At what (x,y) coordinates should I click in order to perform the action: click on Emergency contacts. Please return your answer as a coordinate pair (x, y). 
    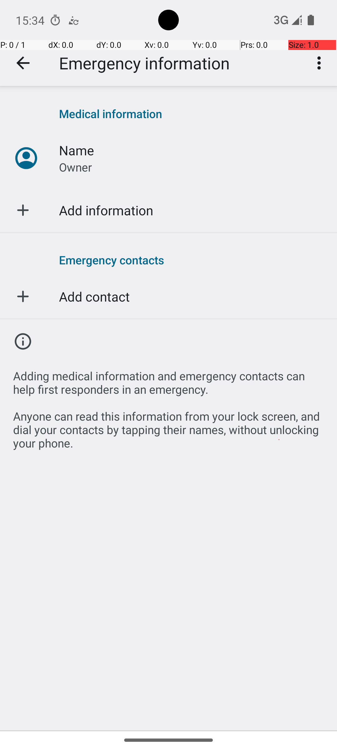
    Looking at the image, I should click on (192, 260).